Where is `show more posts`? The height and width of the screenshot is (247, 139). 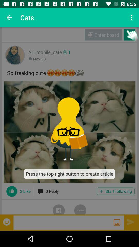 show more posts is located at coordinates (80, 207).